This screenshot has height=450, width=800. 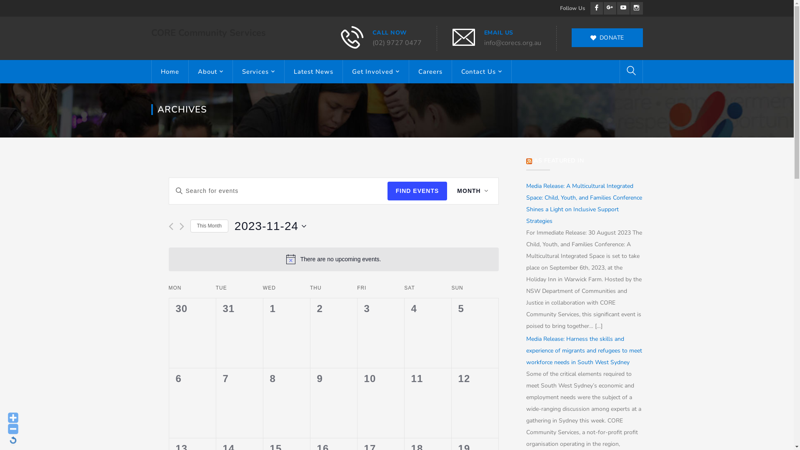 I want to click on FIND EVENTS, so click(x=417, y=191).